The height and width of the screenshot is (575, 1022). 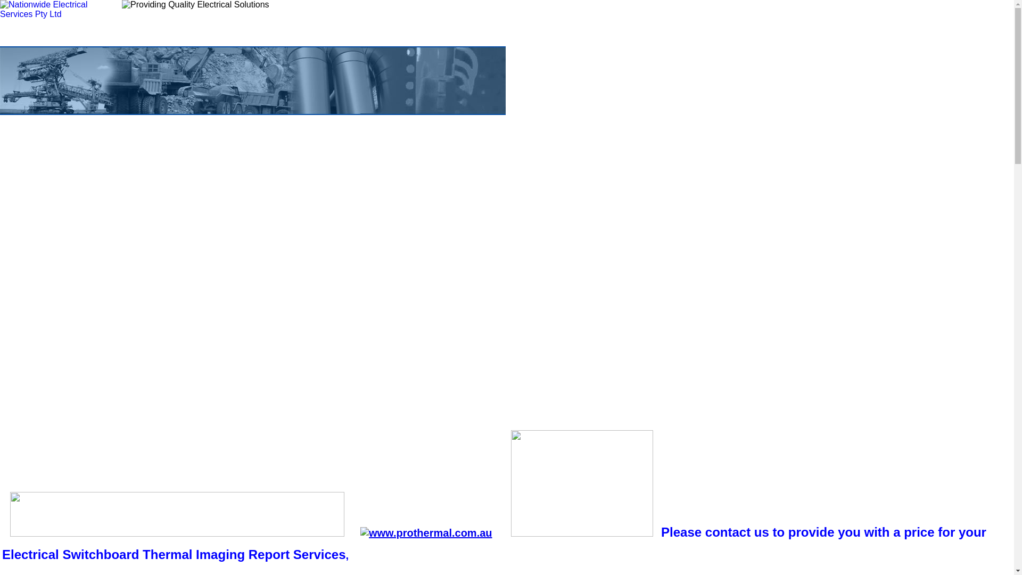 What do you see at coordinates (507, 2) in the screenshot?
I see `Jump to navigation` at bounding box center [507, 2].